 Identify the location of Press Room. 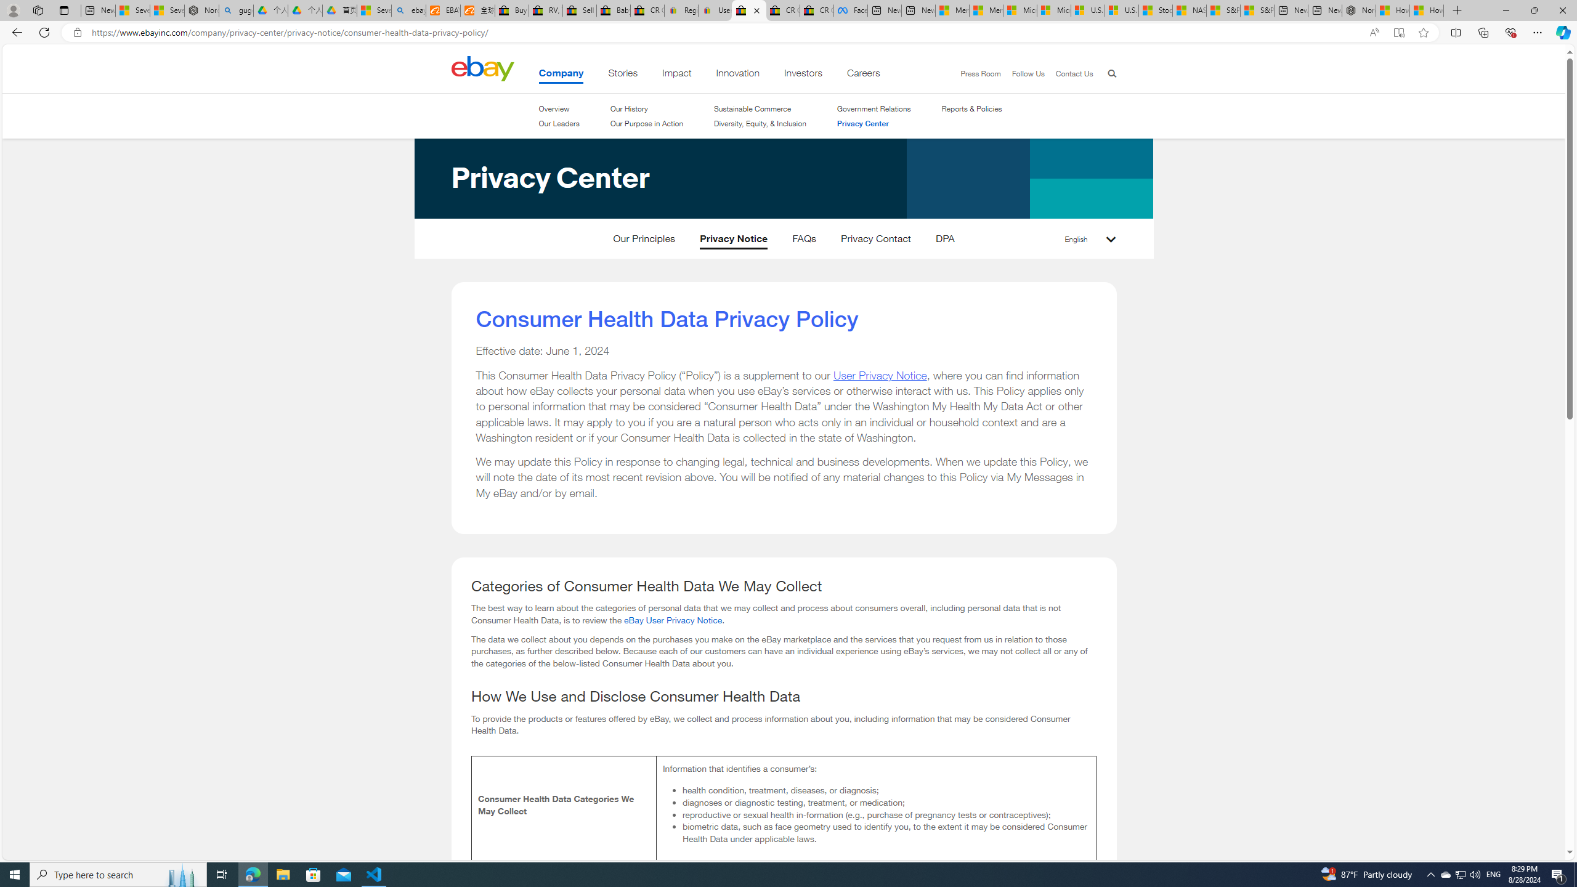
(975, 74).